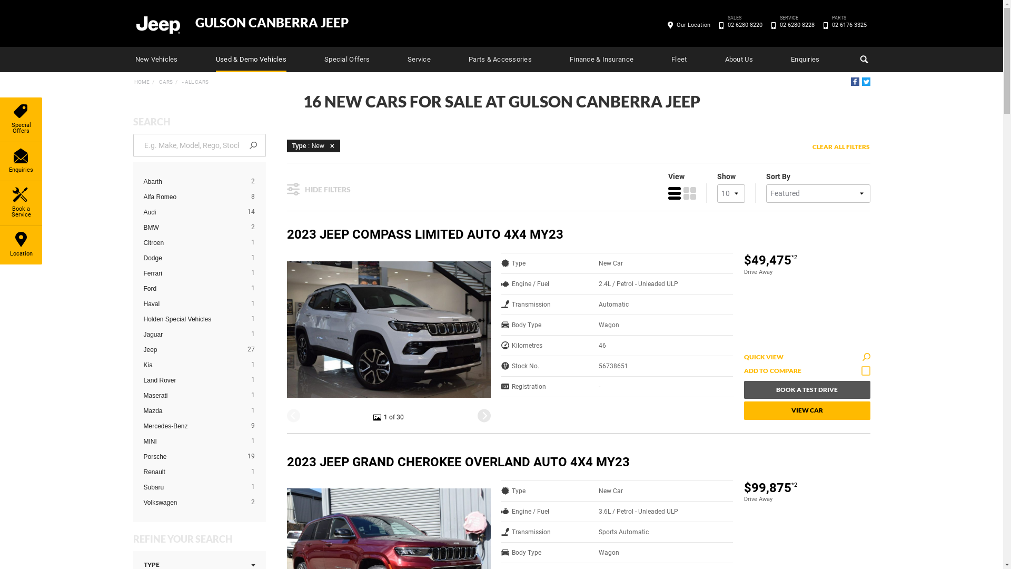 This screenshot has width=1011, height=569. Describe the element at coordinates (841, 147) in the screenshot. I see `CLEAR ALL FILTERS` at that location.